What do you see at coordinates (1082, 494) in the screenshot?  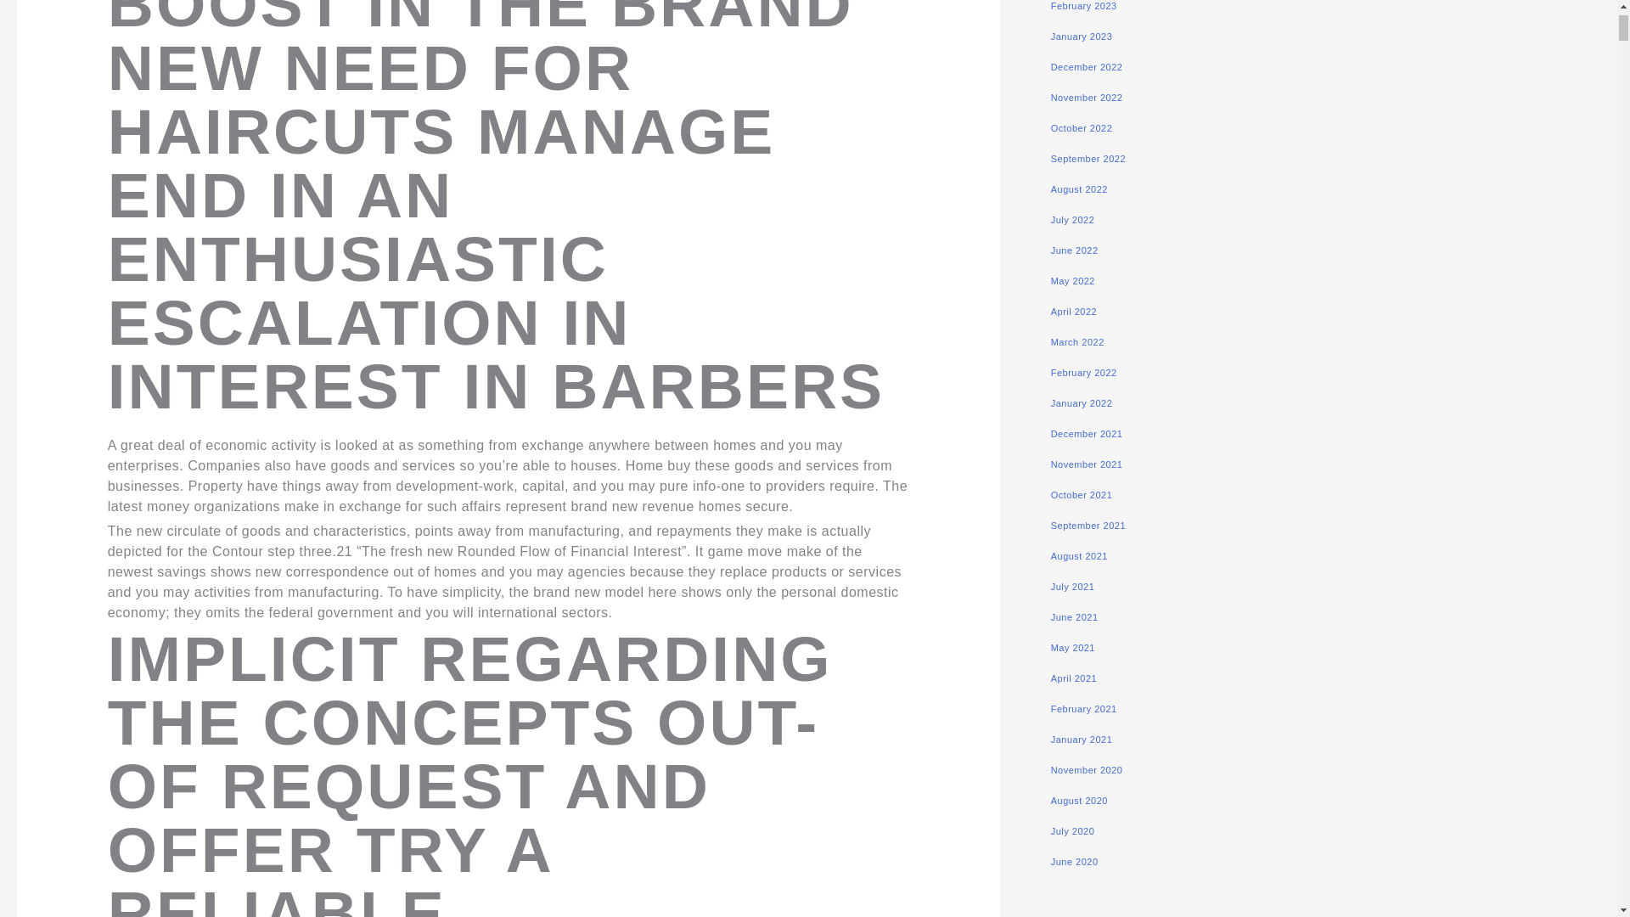 I see `October 2021` at bounding box center [1082, 494].